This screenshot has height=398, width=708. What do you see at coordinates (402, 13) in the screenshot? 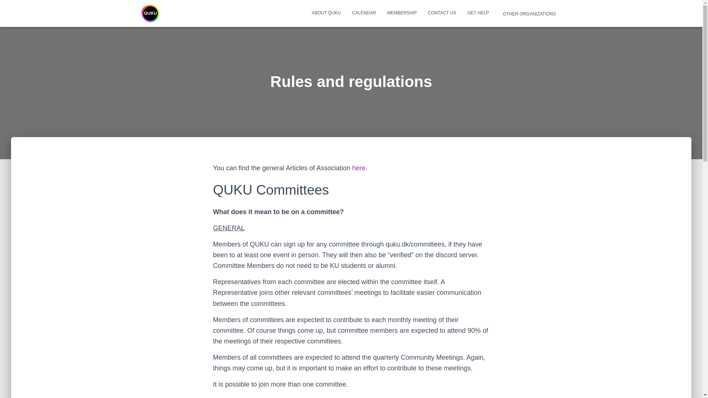
I see `Membership` at bounding box center [402, 13].